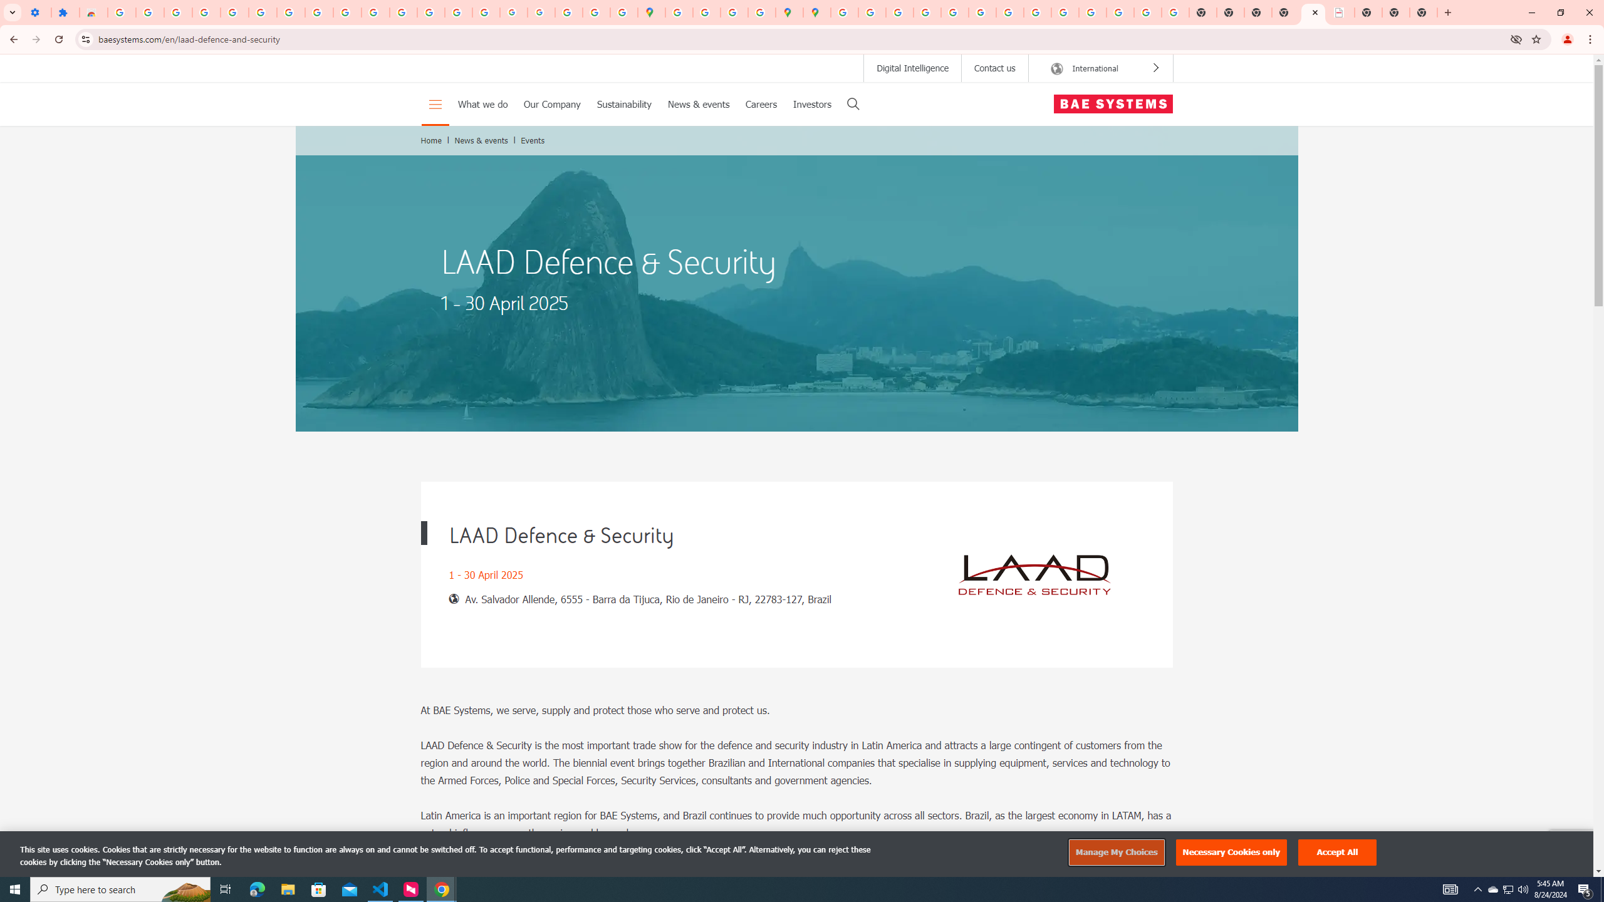 This screenshot has width=1604, height=902. Describe the element at coordinates (1341, 13) in the screenshot. I see `BAE Systems Brasil | BAE Systems` at that location.